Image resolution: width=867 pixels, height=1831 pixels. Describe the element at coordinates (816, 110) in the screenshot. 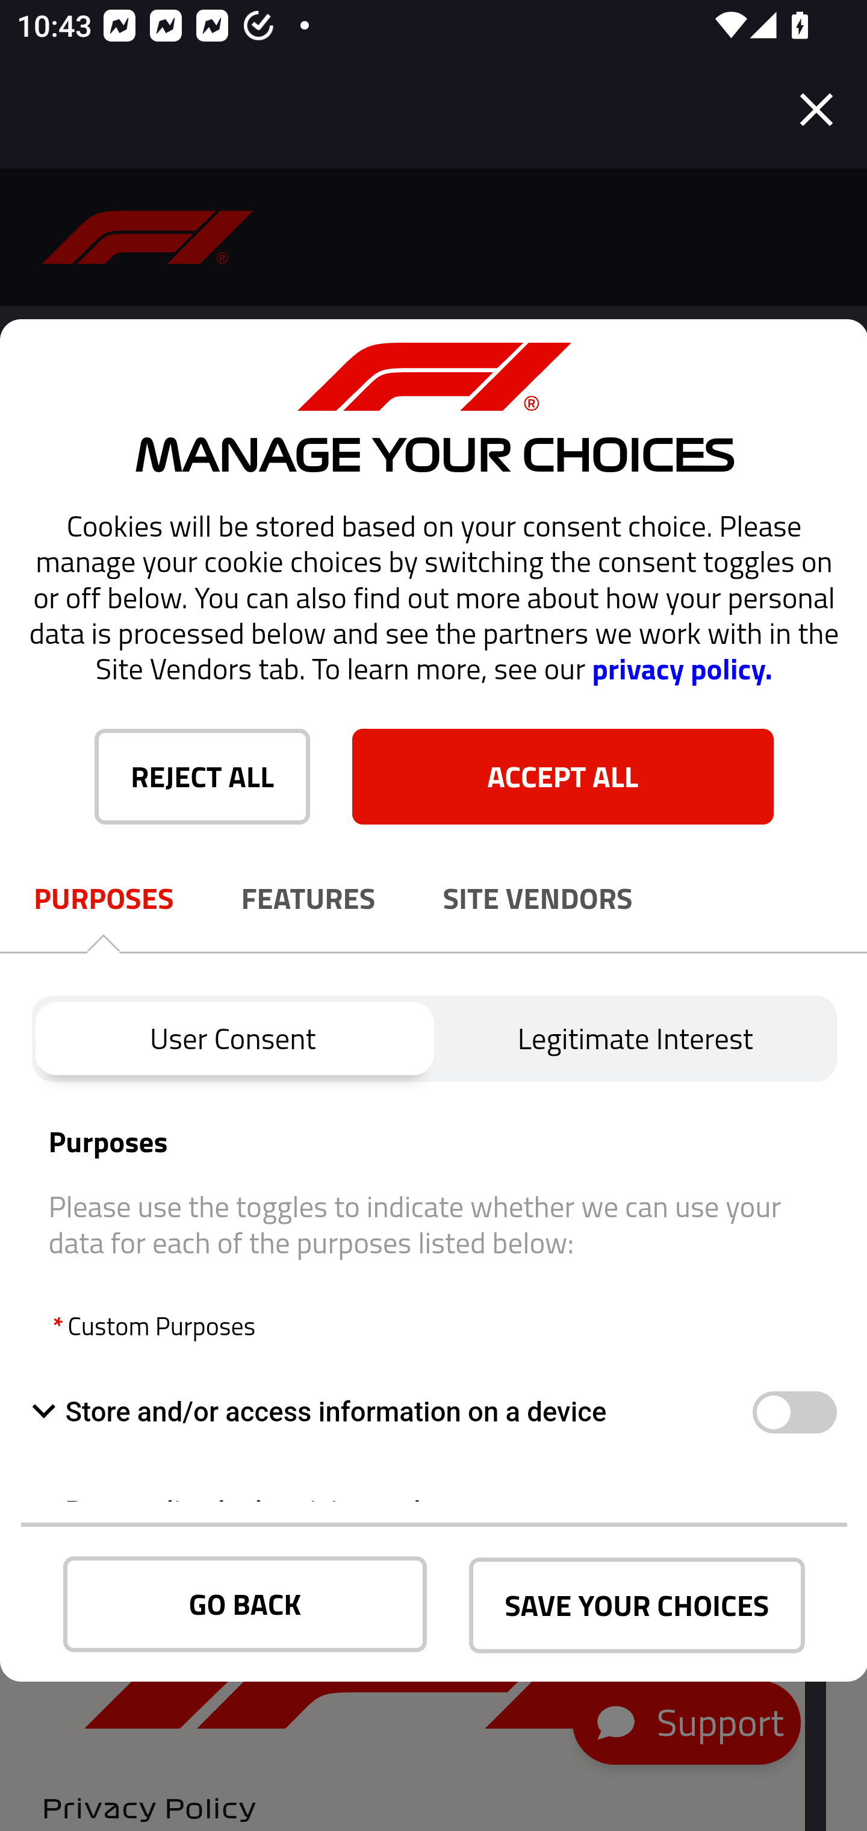

I see `Close` at that location.